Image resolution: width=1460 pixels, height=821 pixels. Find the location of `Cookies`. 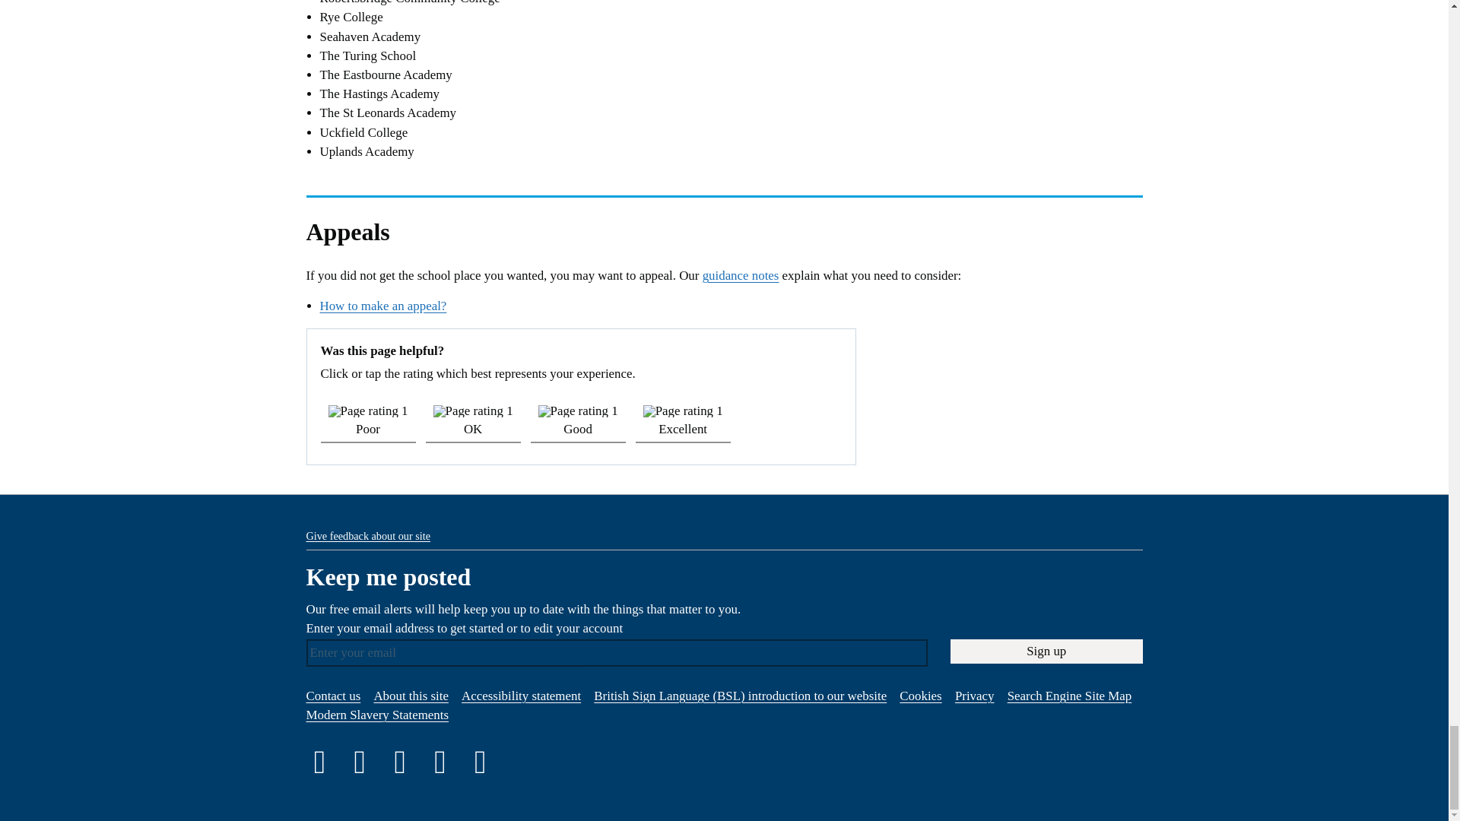

Cookies is located at coordinates (920, 696).